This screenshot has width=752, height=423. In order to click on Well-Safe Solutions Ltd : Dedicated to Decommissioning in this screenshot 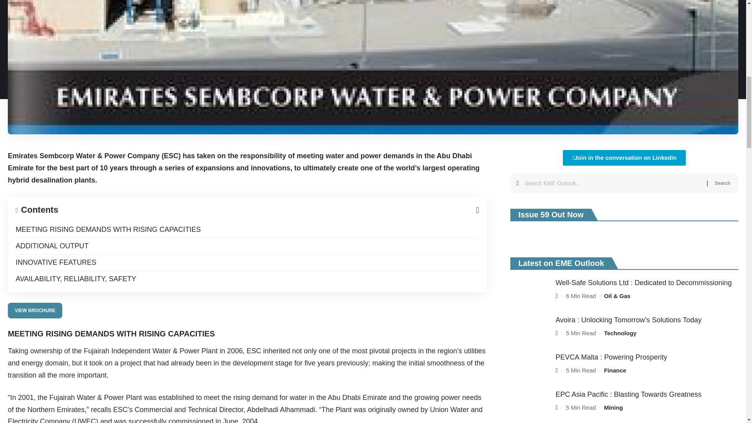, I will do `click(530, 292)`.